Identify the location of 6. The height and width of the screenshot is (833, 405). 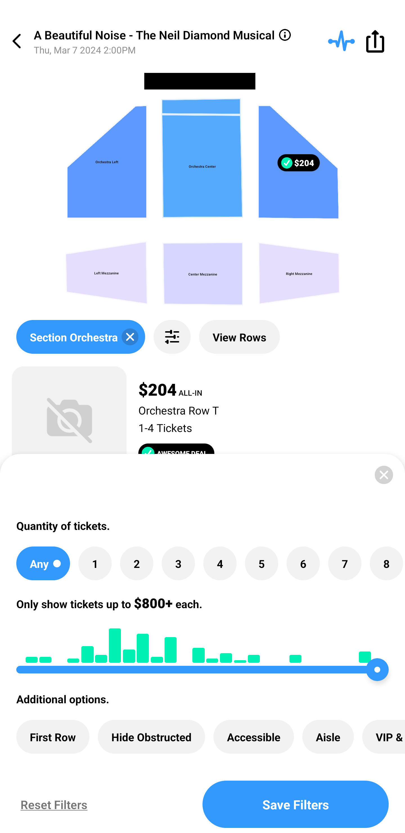
(303, 563).